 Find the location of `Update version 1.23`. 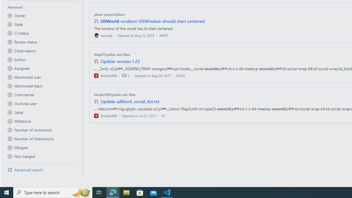

Update version 1.23 is located at coordinates (120, 61).